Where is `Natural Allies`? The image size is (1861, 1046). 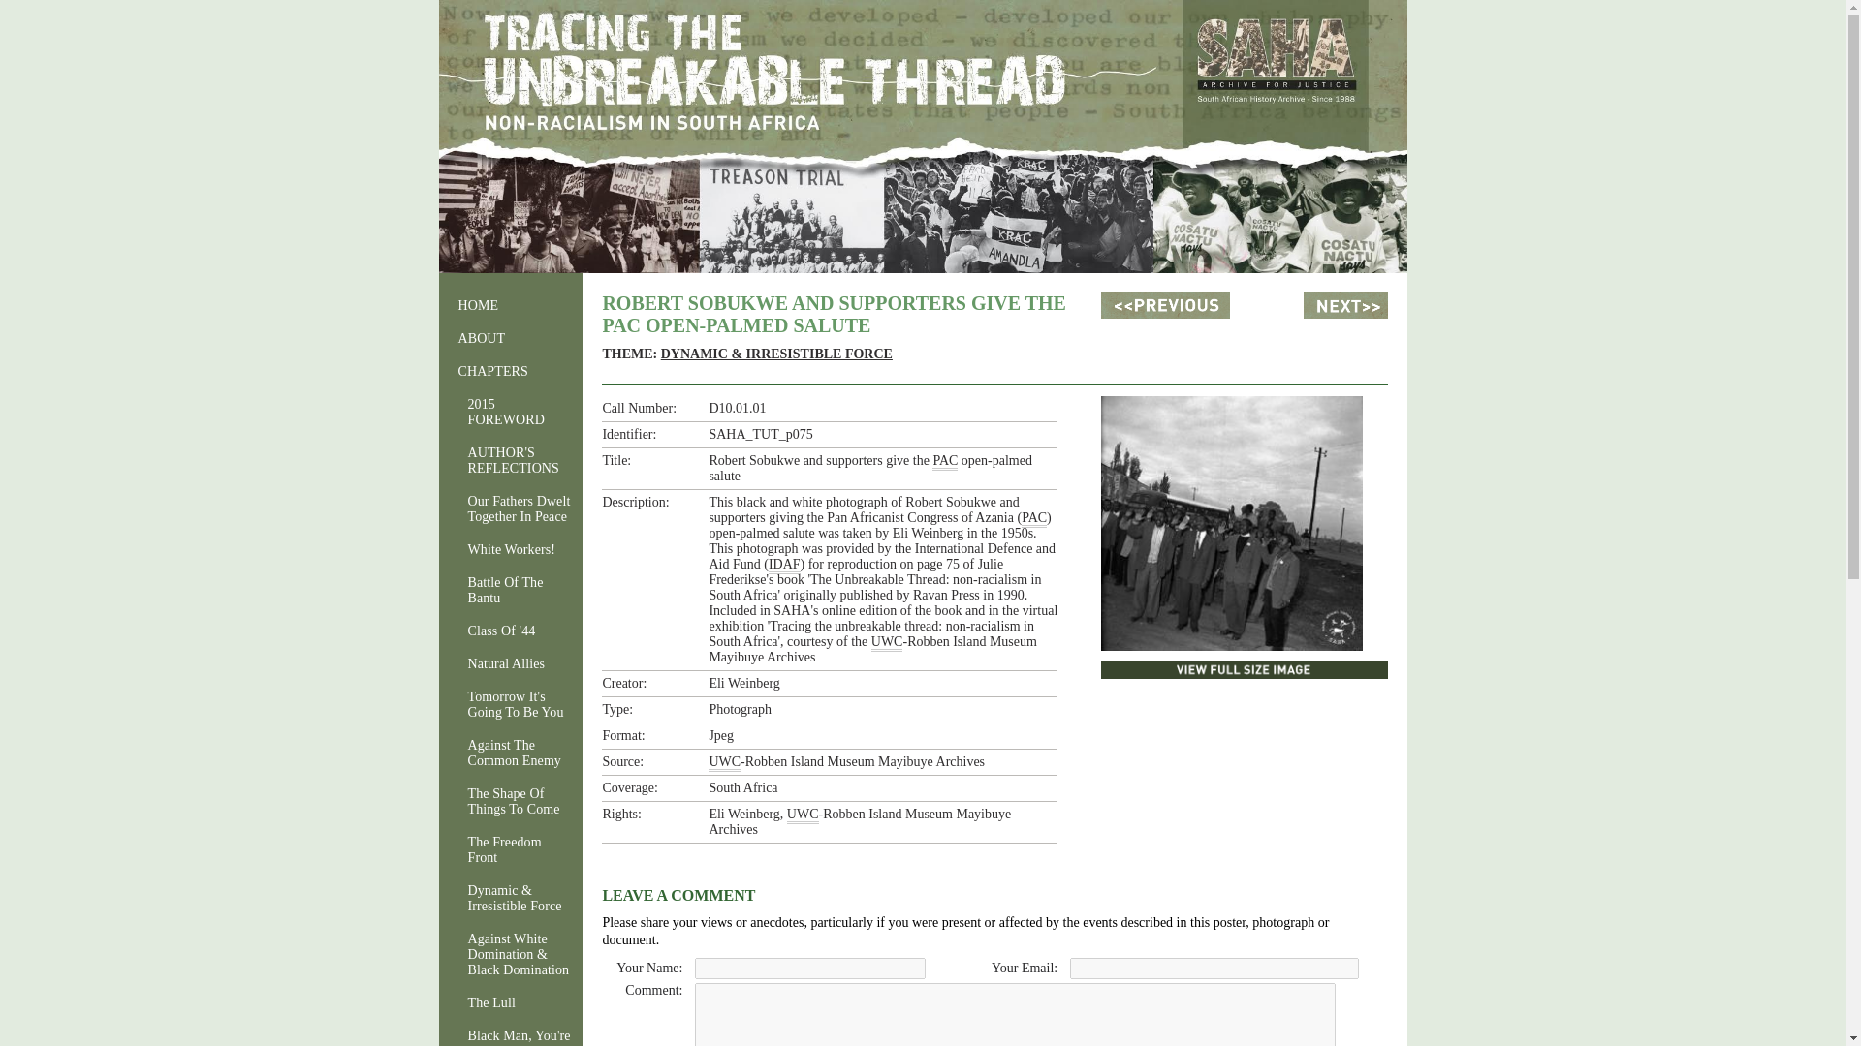
Natural Allies is located at coordinates (505, 663).